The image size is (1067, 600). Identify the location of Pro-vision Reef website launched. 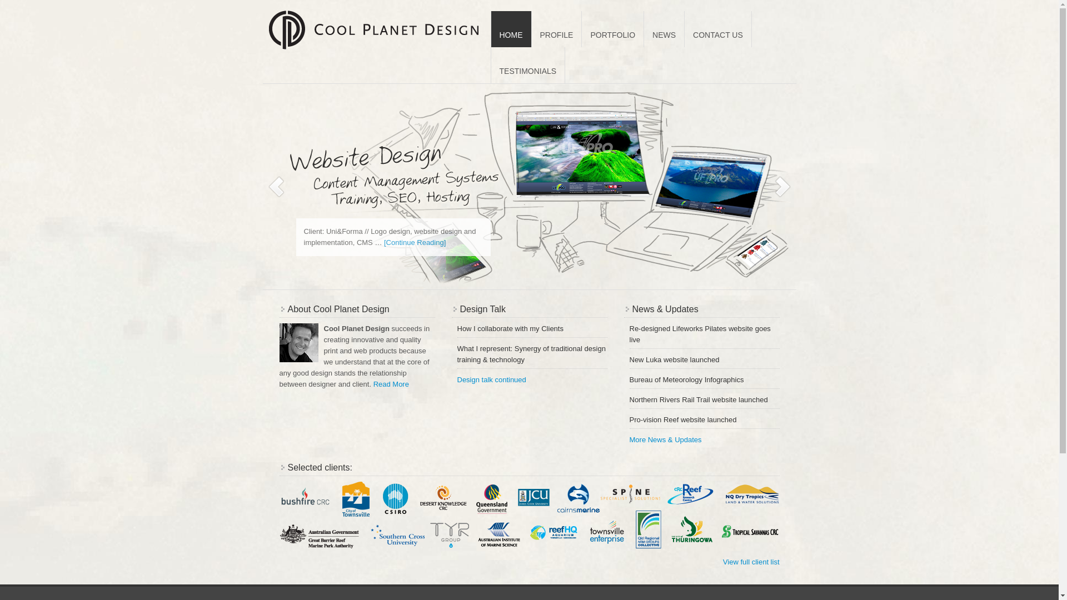
(682, 419).